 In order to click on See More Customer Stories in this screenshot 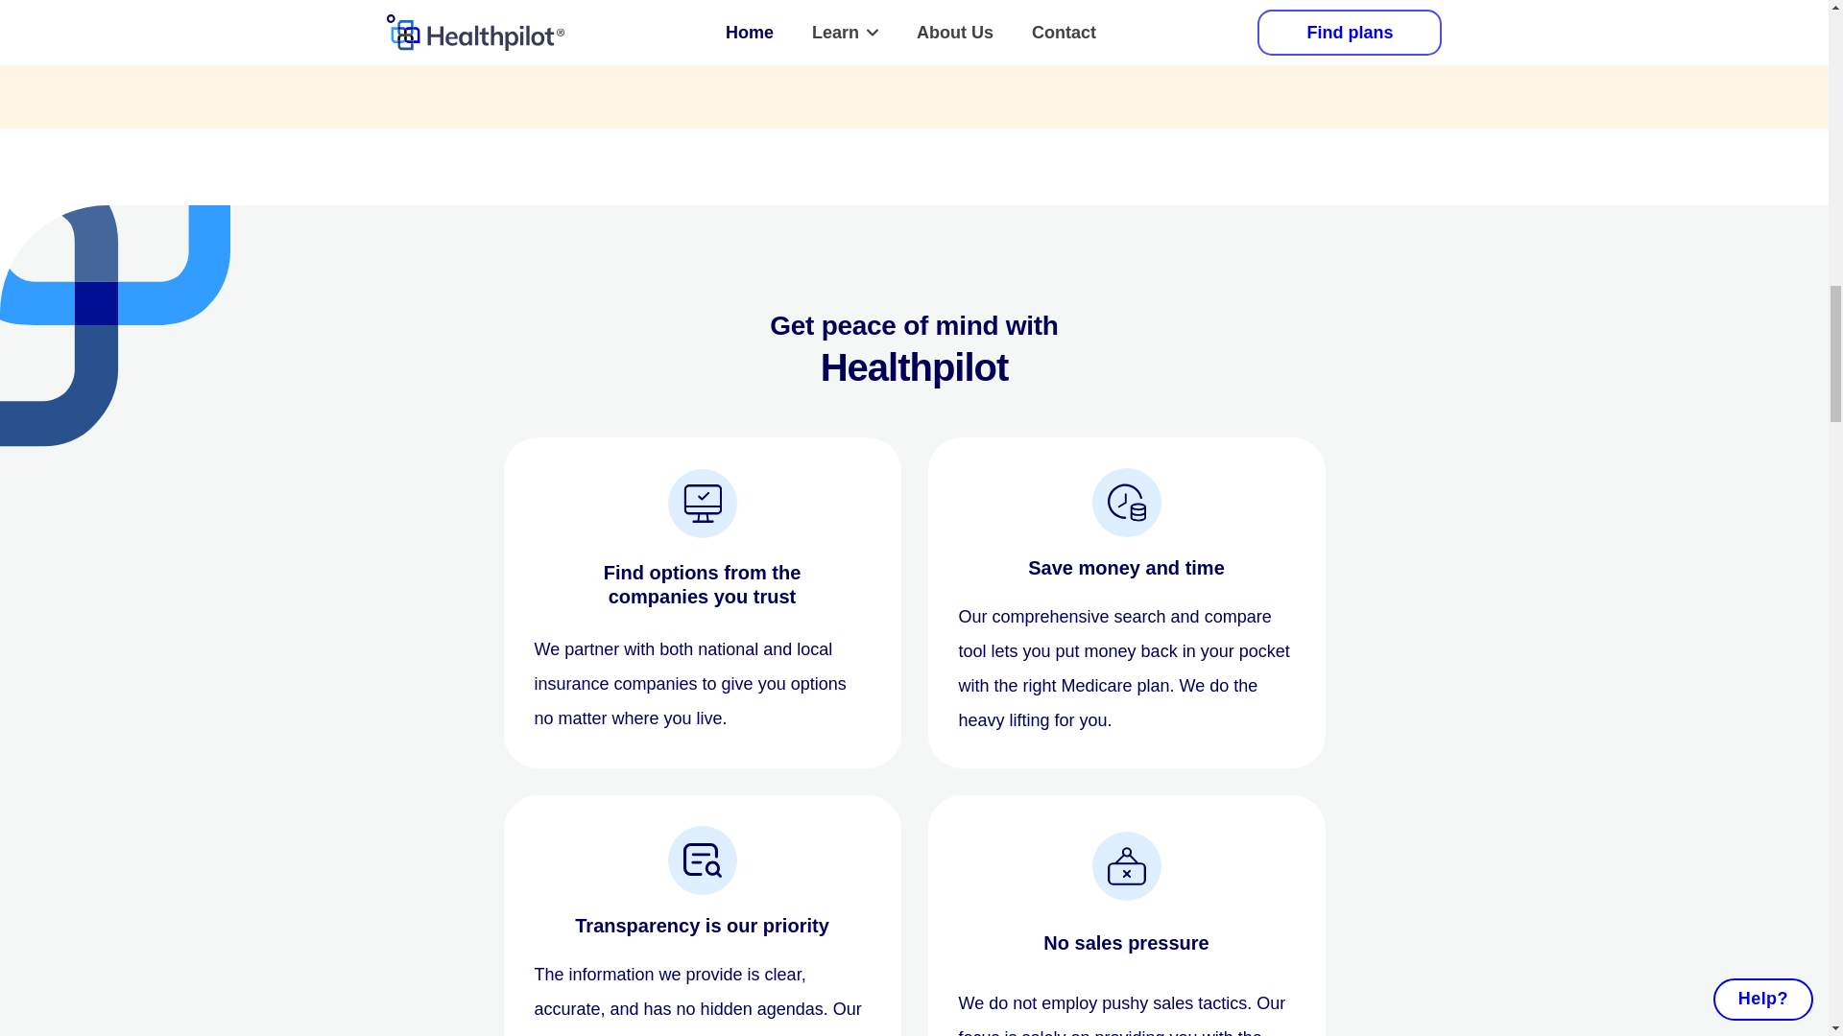, I will do `click(914, 10)`.